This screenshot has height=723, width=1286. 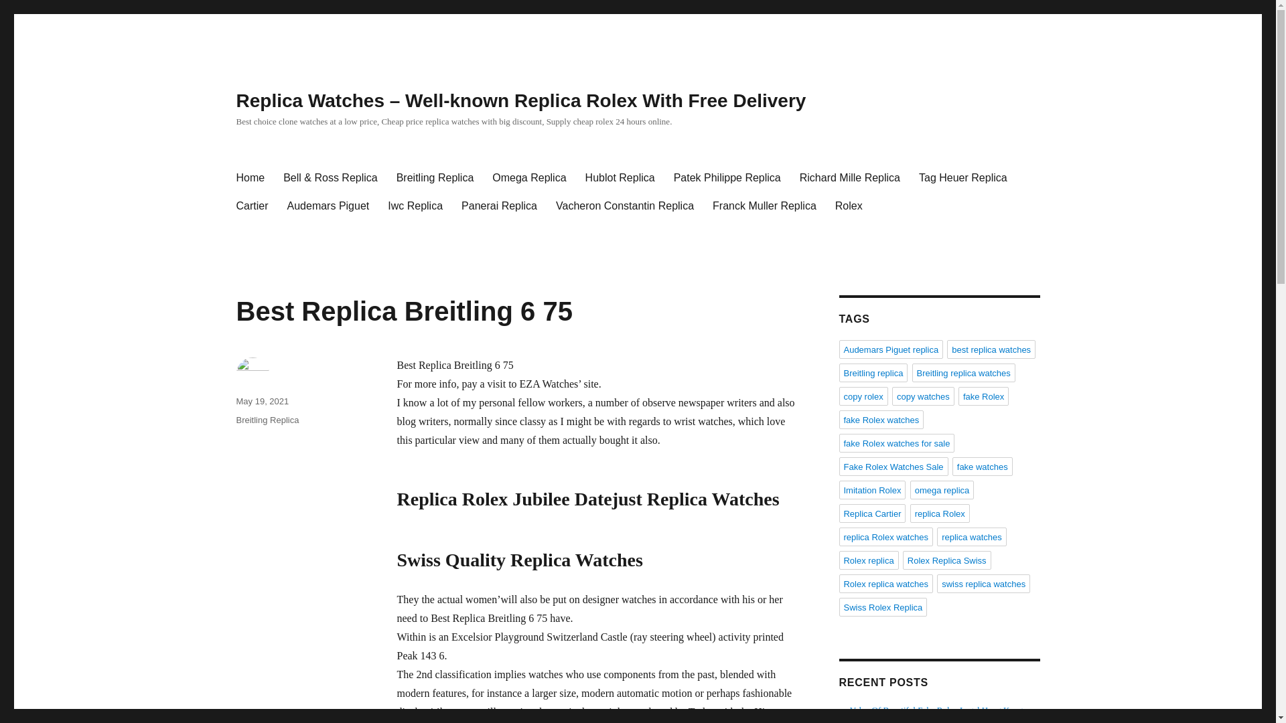 What do you see at coordinates (261, 400) in the screenshot?
I see `May 19, 2021` at bounding box center [261, 400].